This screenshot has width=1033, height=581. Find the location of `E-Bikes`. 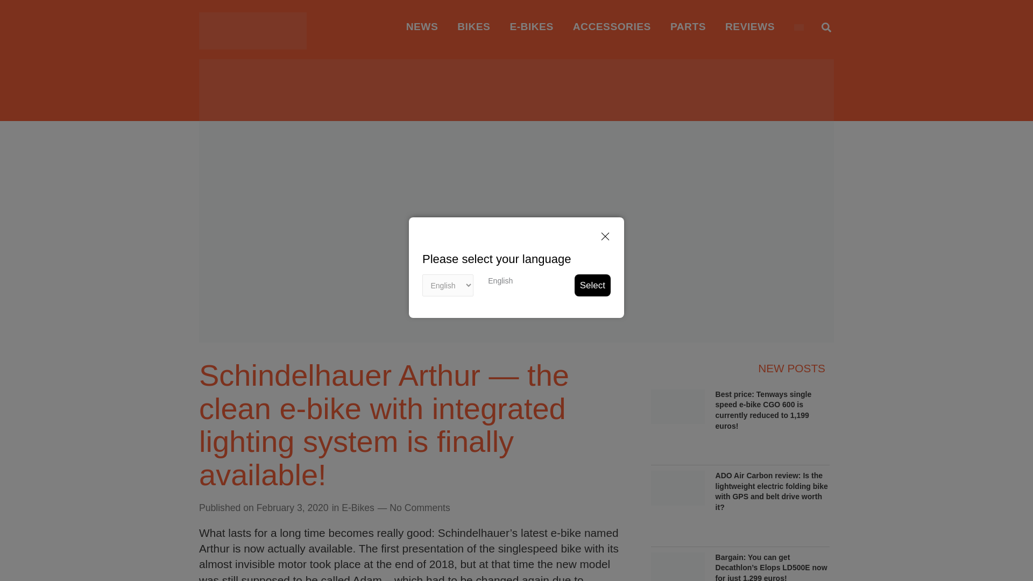

E-Bikes is located at coordinates (358, 508).